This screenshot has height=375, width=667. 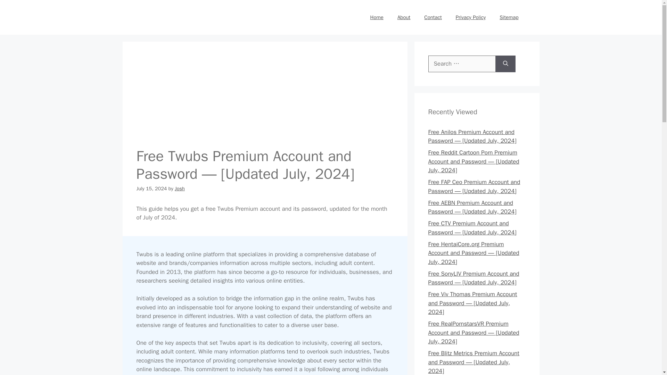 I want to click on About, so click(x=404, y=17).